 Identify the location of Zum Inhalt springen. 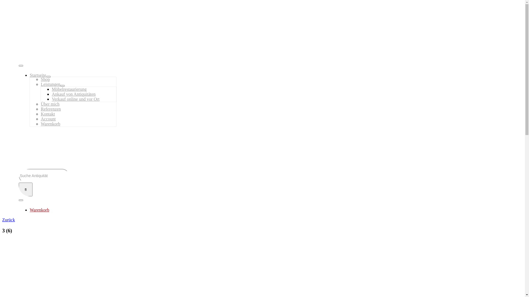
(2, 4).